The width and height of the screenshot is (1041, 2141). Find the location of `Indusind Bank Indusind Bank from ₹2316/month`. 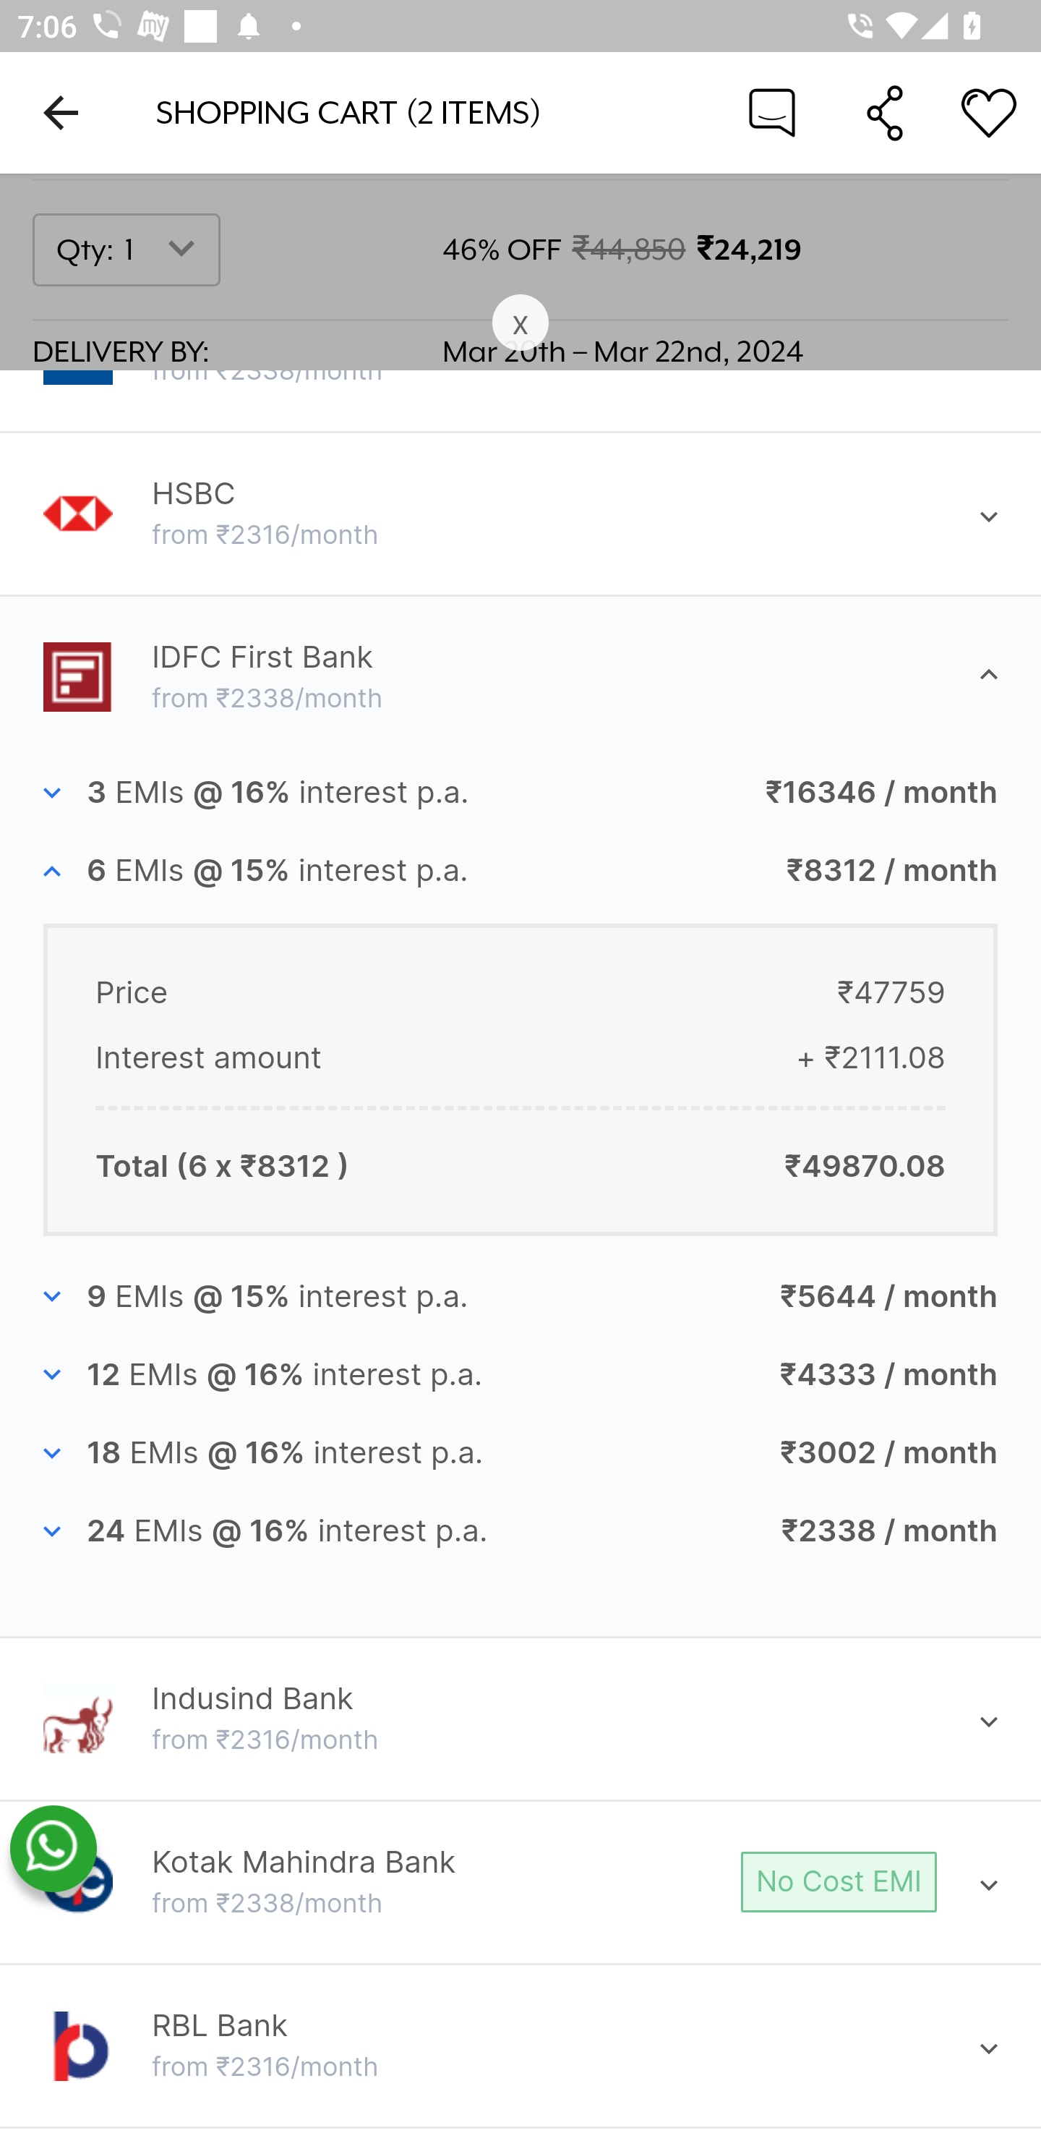

Indusind Bank Indusind Bank from ₹2316/month is located at coordinates (520, 1719).